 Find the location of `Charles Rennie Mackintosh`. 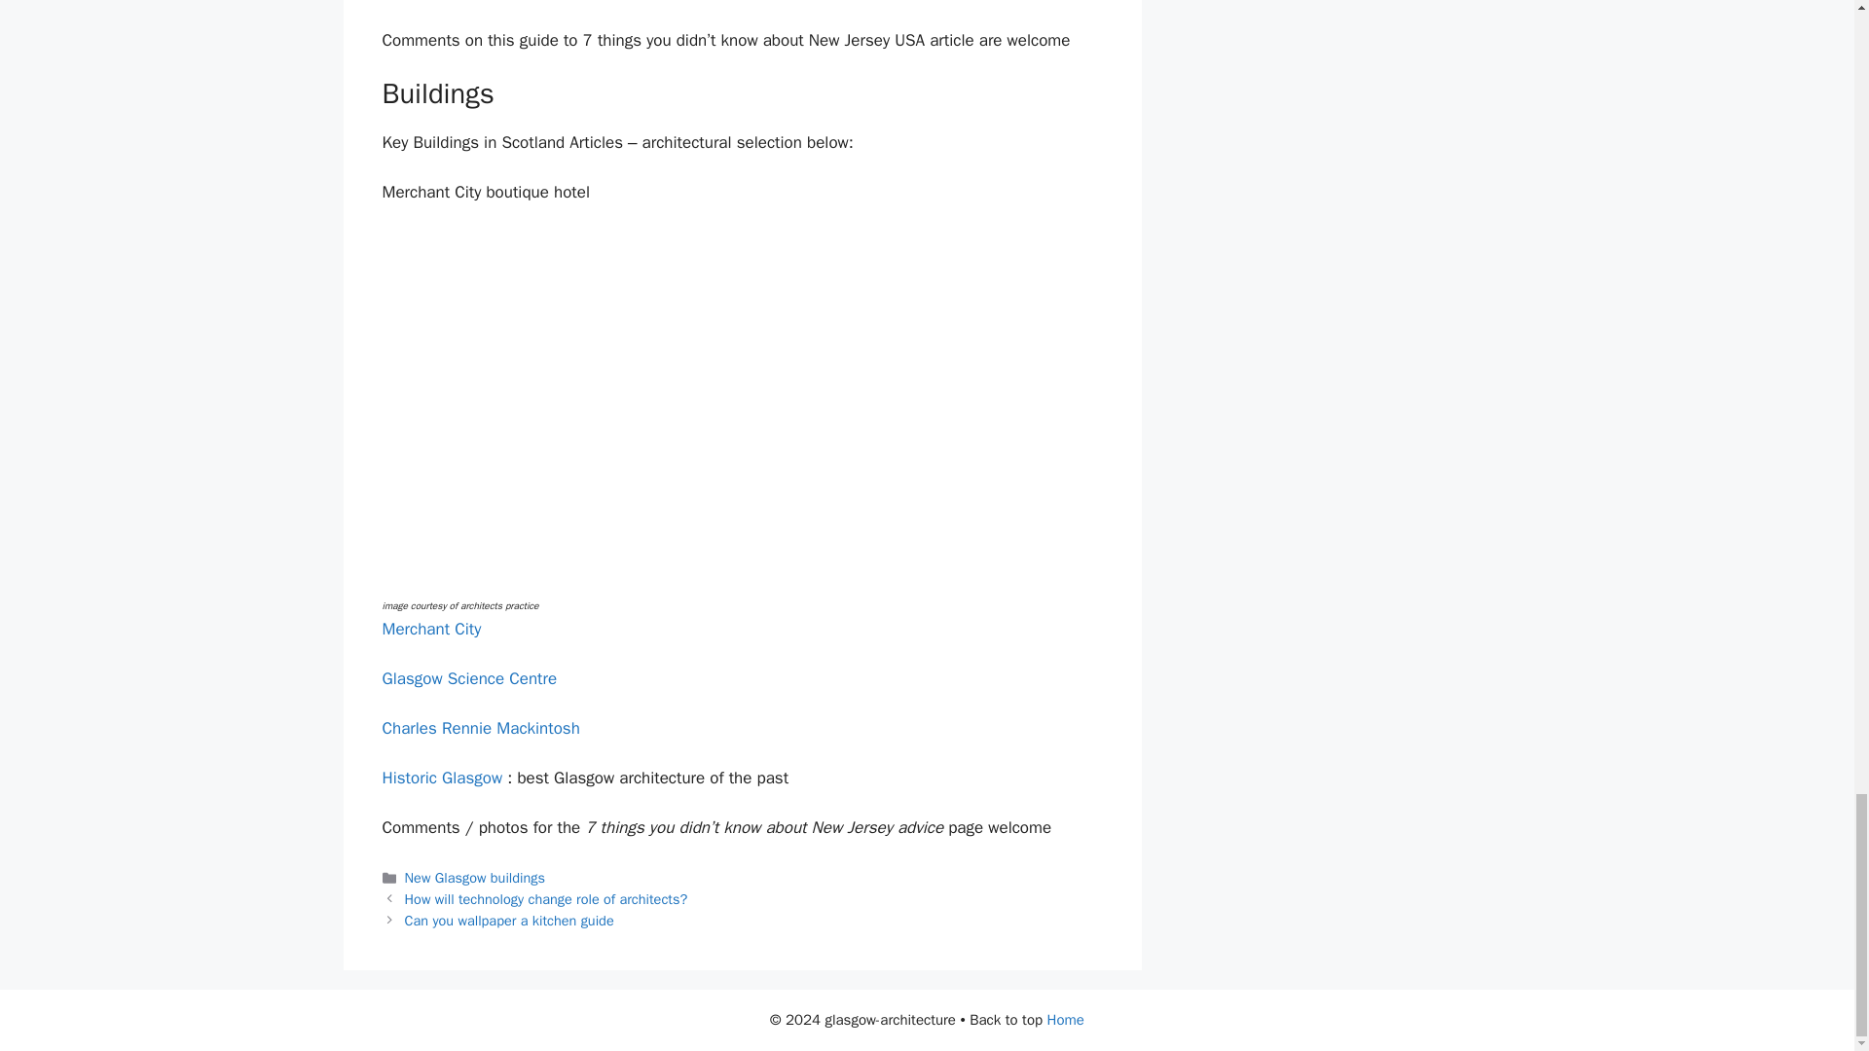

Charles Rennie Mackintosh is located at coordinates (480, 728).